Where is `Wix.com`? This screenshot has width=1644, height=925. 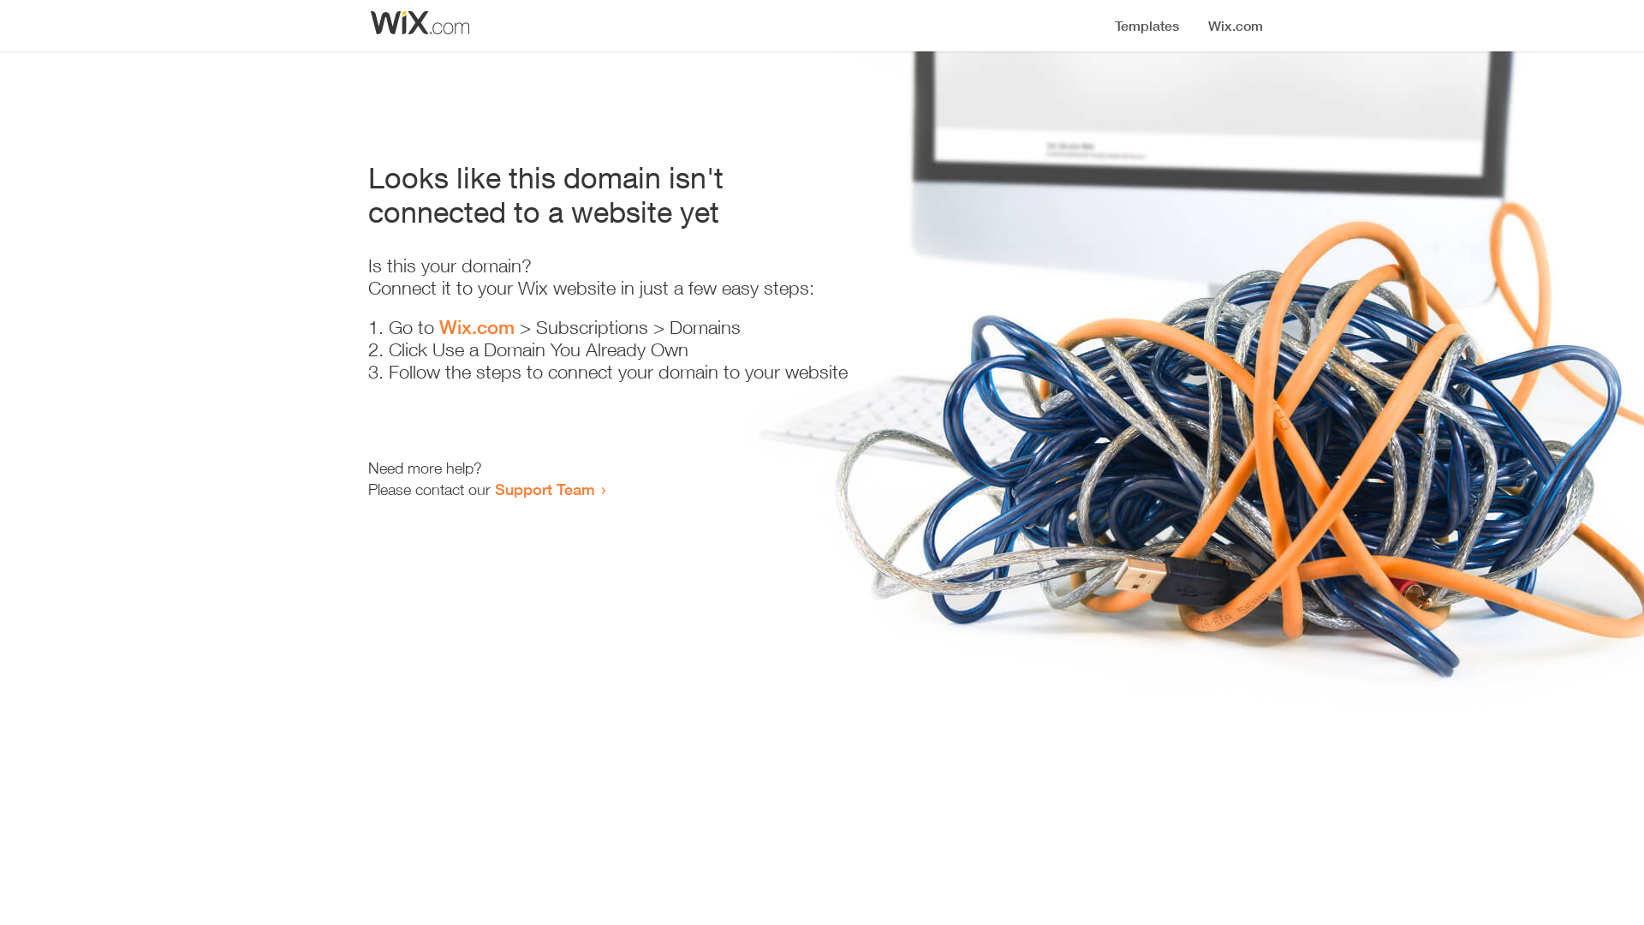 Wix.com is located at coordinates (477, 327).